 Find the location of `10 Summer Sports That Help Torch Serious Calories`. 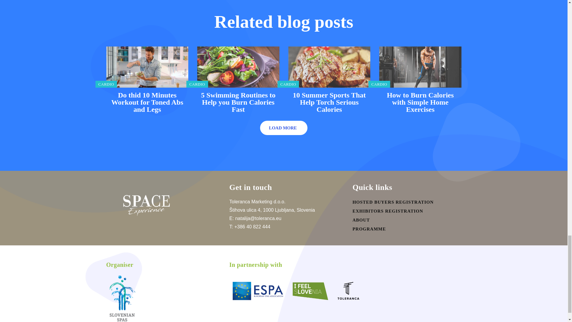

10 Summer Sports That Help Torch Serious Calories is located at coordinates (329, 102).